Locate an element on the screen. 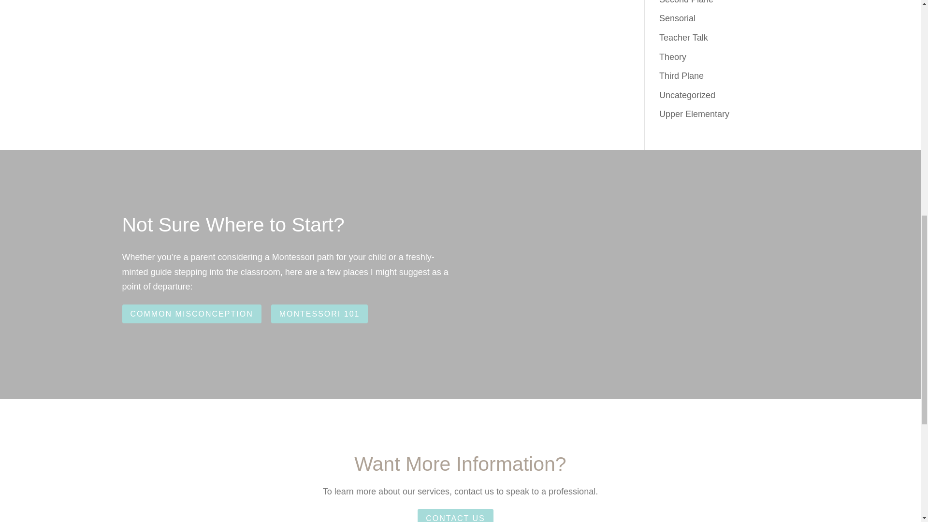  Theory is located at coordinates (673, 57).